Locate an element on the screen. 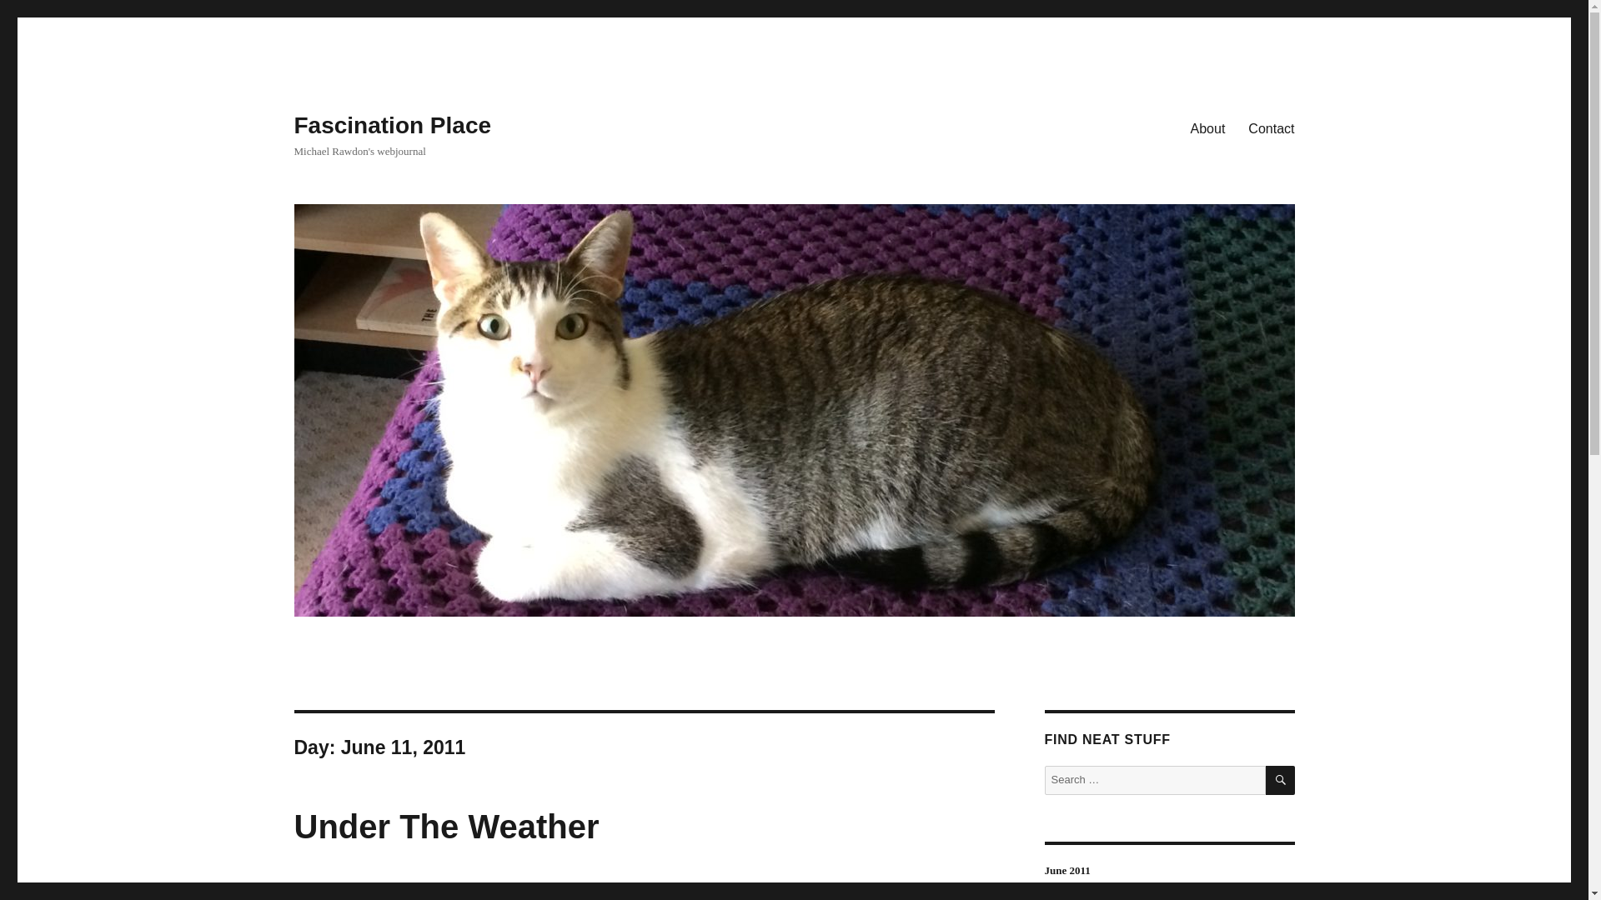  11 June 2011 is located at coordinates (325, 892).